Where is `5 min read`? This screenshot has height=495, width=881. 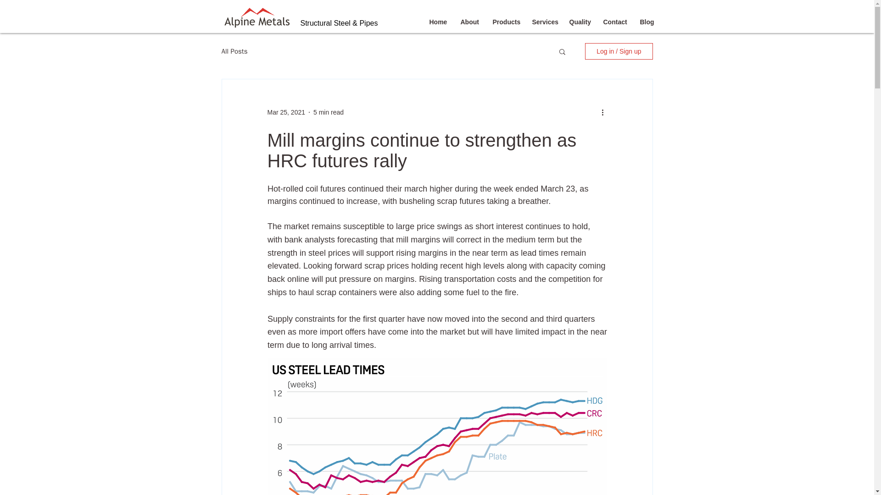 5 min read is located at coordinates (329, 112).